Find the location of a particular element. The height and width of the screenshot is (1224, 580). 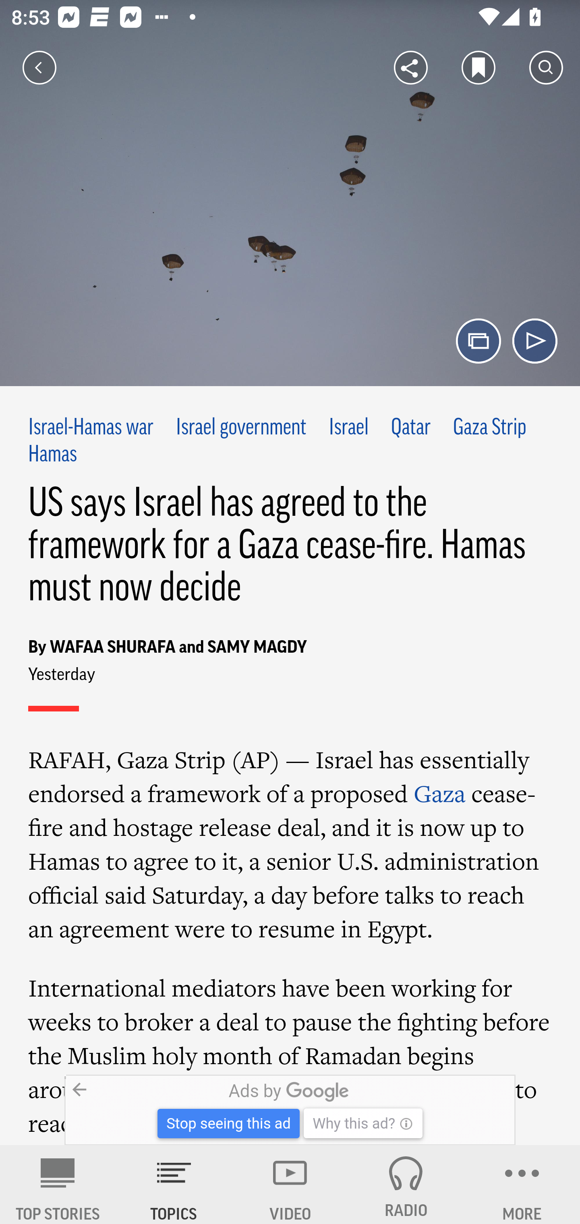

AP News TOP STORIES is located at coordinates (58, 1185).